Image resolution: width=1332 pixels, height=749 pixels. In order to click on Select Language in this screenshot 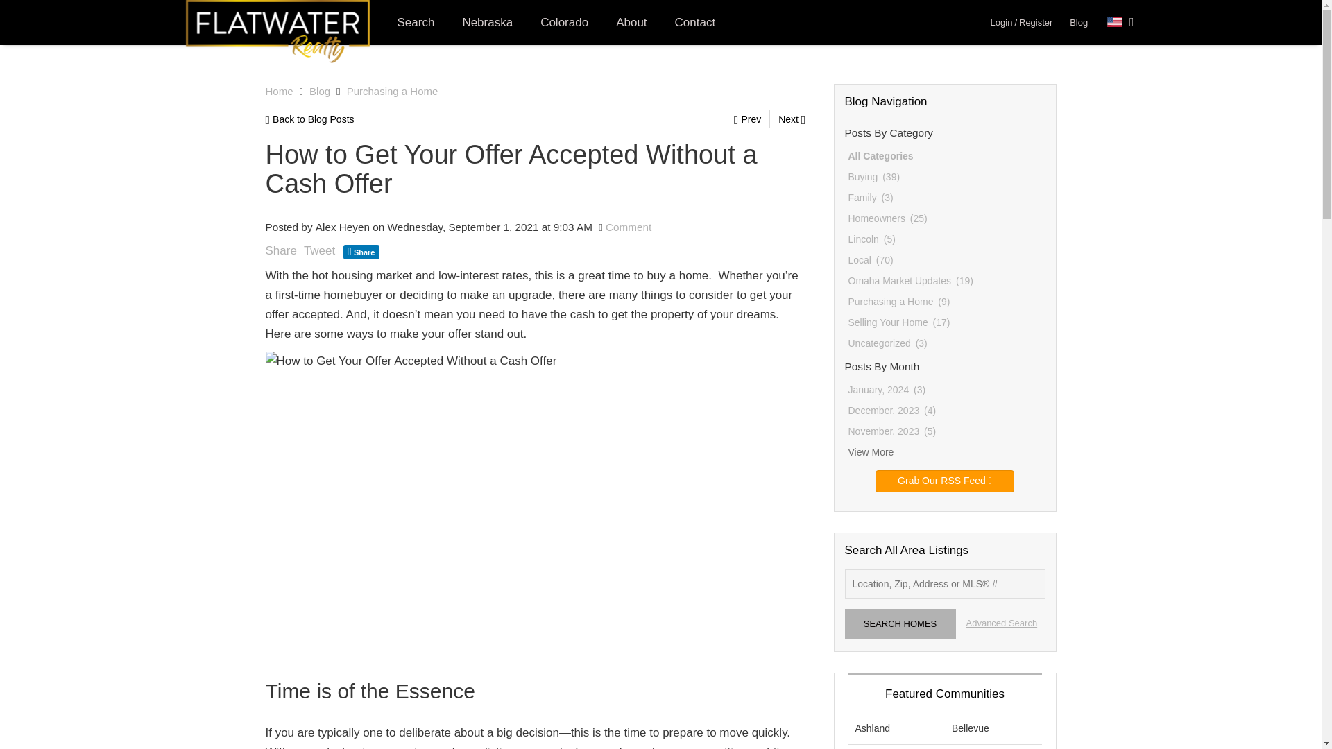, I will do `click(1120, 22)`.